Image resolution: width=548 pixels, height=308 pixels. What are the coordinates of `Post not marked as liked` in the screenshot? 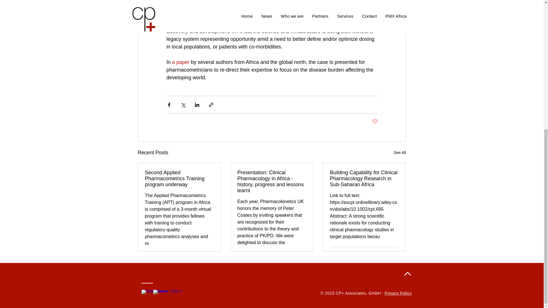 It's located at (374, 121).